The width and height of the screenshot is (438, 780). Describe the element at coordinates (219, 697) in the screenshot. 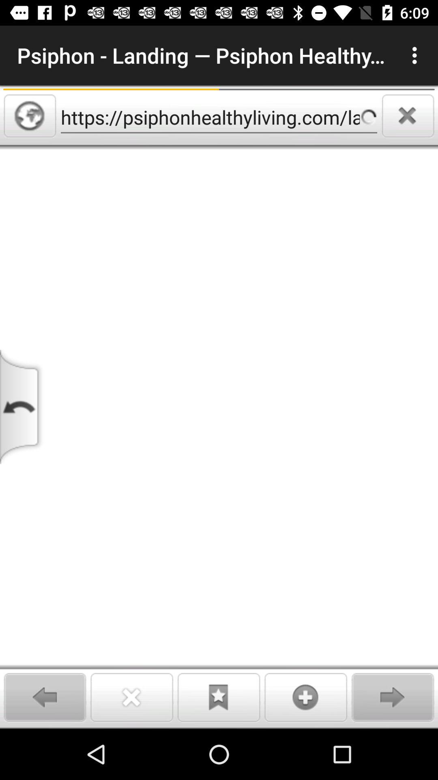

I see `bookmark page` at that location.